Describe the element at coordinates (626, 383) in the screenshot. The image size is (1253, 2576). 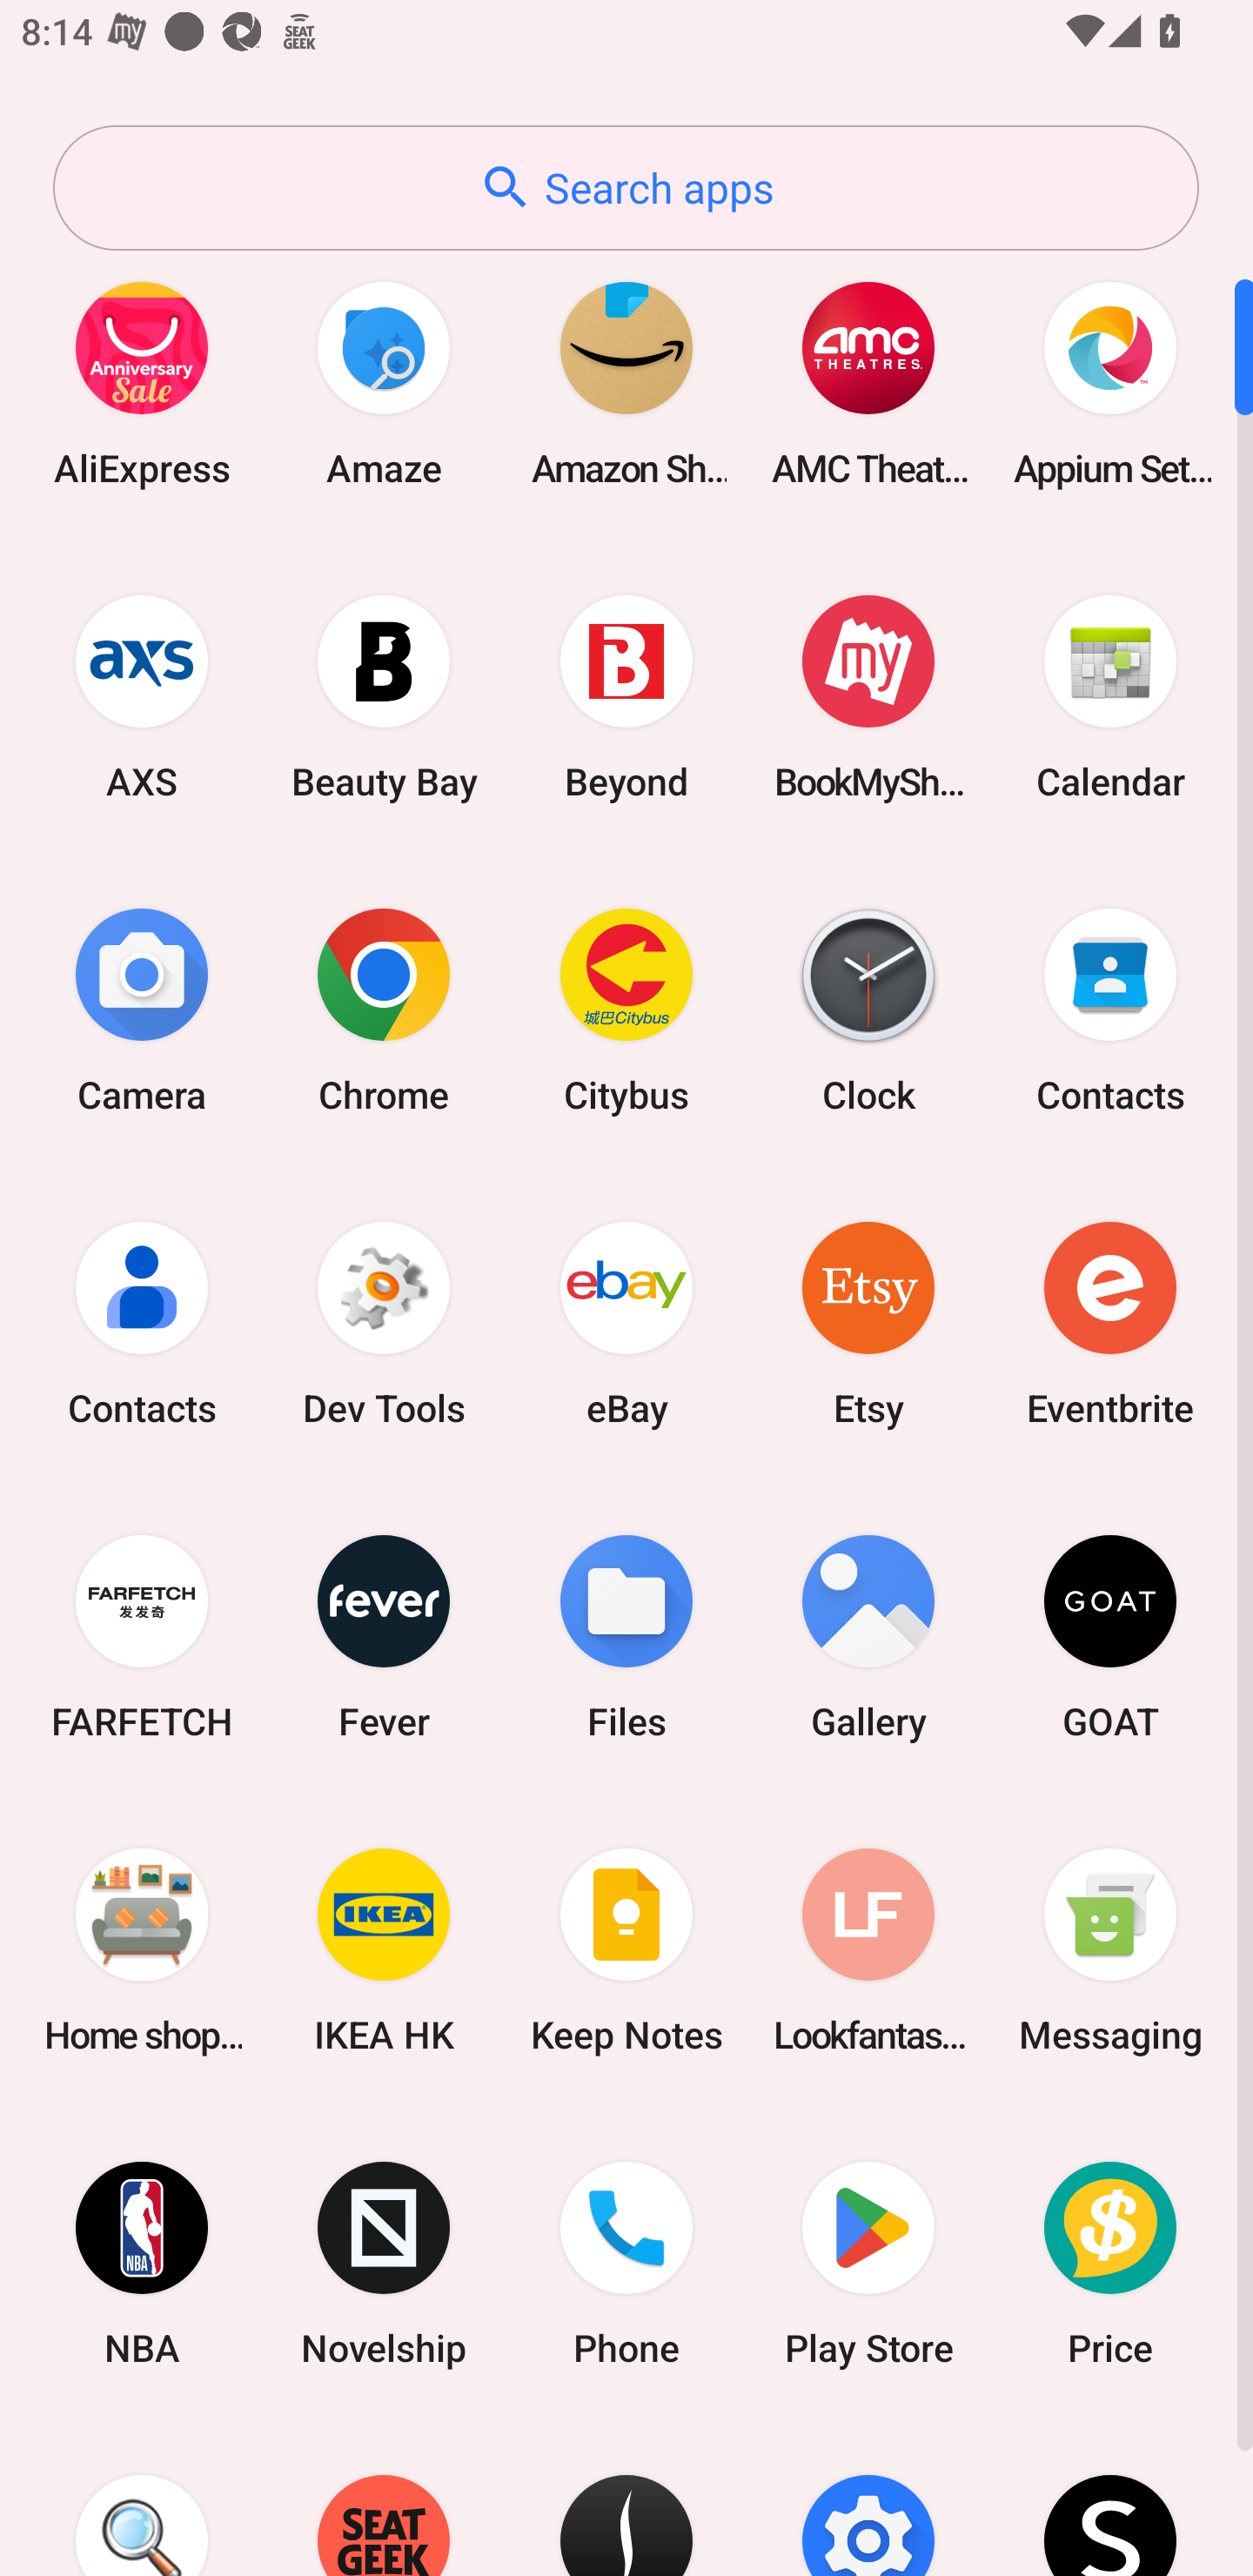
I see `Amazon Shopping` at that location.